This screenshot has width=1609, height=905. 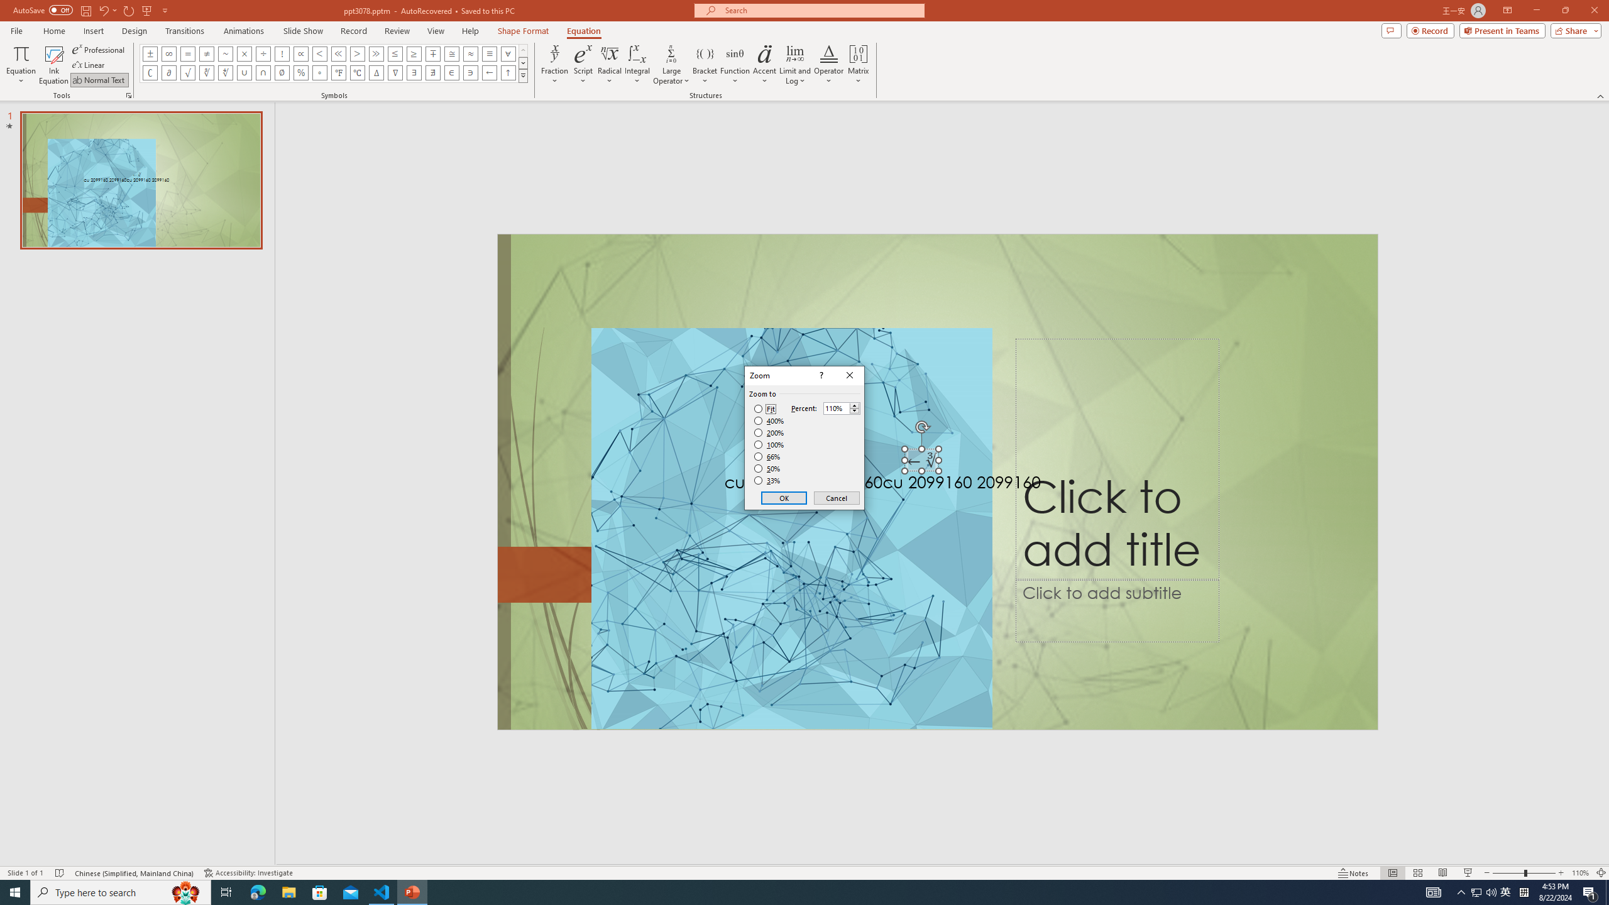 I want to click on Script, so click(x=583, y=65).